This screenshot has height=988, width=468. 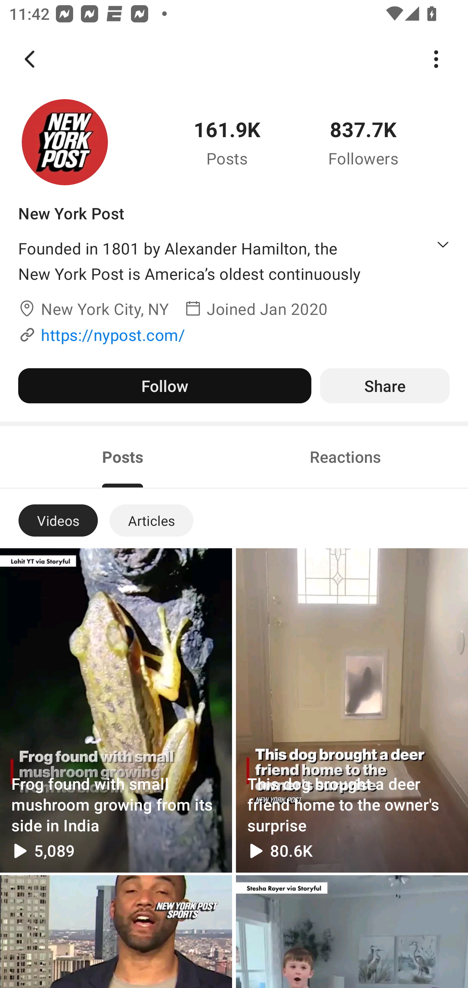 What do you see at coordinates (113, 335) in the screenshot?
I see `https://nypost.com/` at bounding box center [113, 335].